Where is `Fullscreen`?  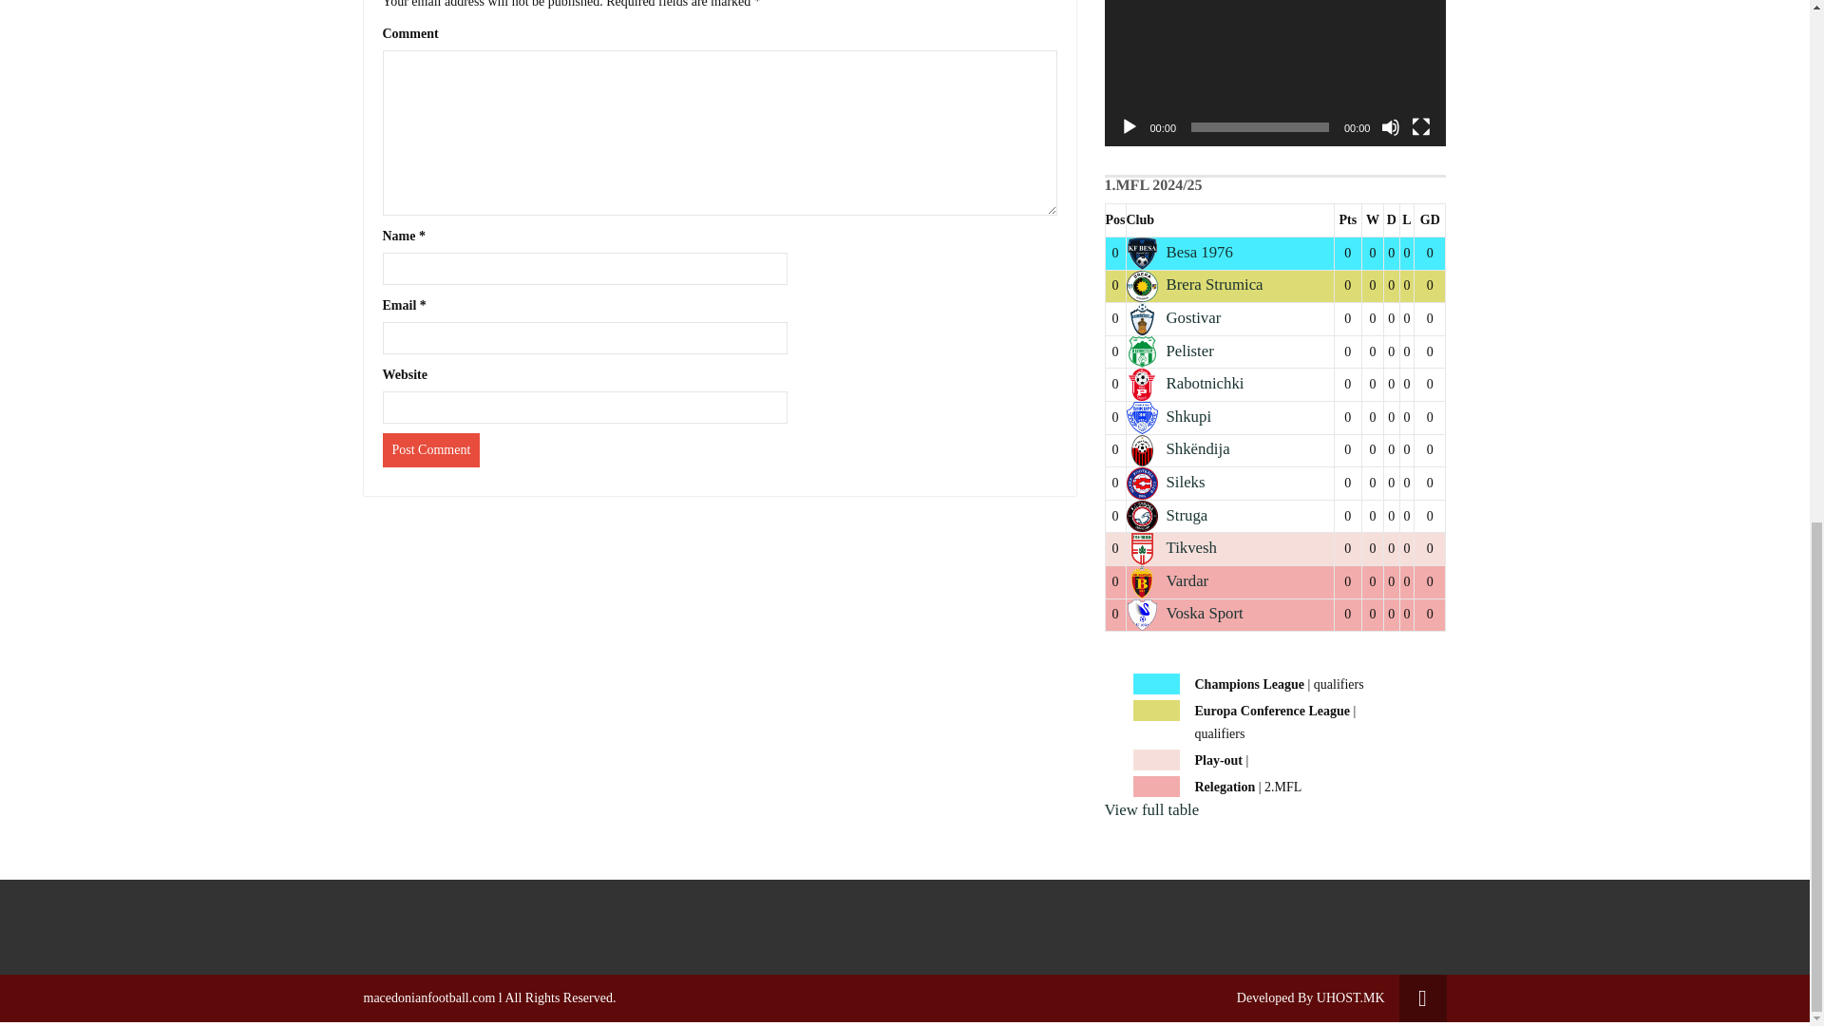
Fullscreen is located at coordinates (1421, 127).